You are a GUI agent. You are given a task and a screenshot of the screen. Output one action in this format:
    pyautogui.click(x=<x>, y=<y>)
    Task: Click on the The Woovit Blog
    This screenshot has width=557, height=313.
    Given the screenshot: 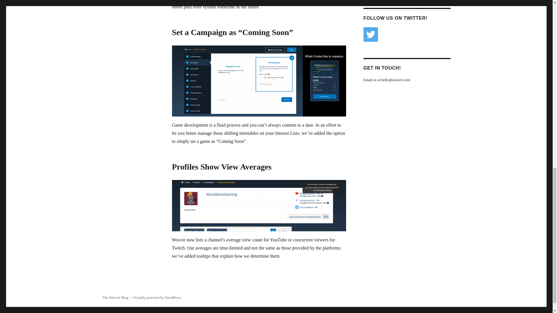 What is the action you would take?
    pyautogui.click(x=115, y=297)
    